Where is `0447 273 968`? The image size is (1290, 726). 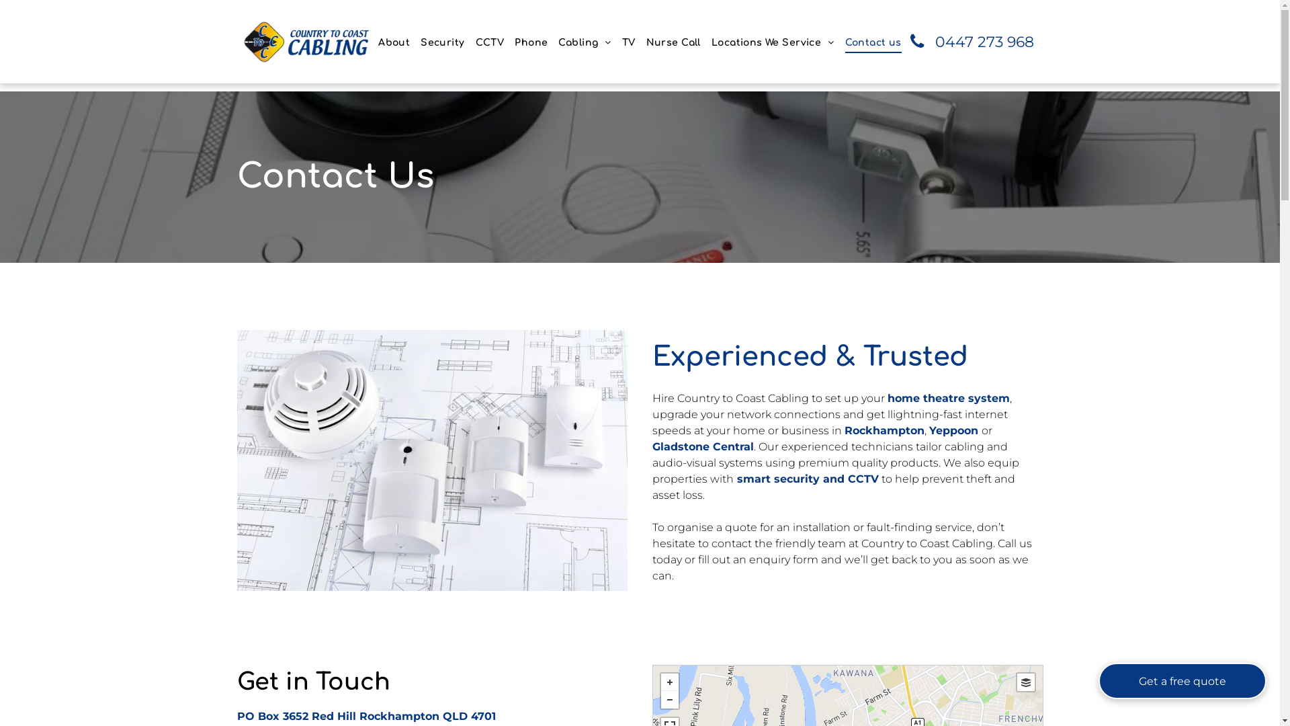
0447 273 968 is located at coordinates (976, 42).